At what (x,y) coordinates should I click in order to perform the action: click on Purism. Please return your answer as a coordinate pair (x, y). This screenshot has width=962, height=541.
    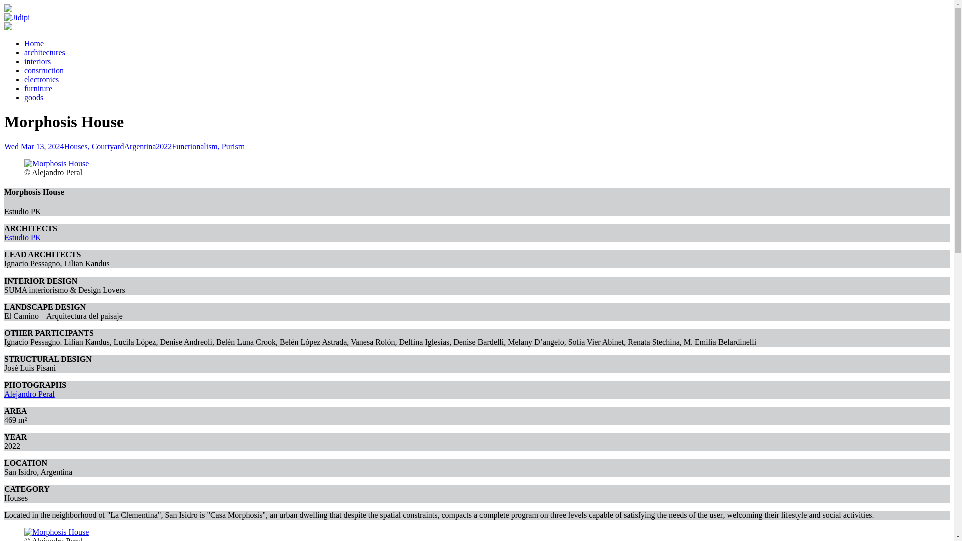
    Looking at the image, I should click on (233, 146).